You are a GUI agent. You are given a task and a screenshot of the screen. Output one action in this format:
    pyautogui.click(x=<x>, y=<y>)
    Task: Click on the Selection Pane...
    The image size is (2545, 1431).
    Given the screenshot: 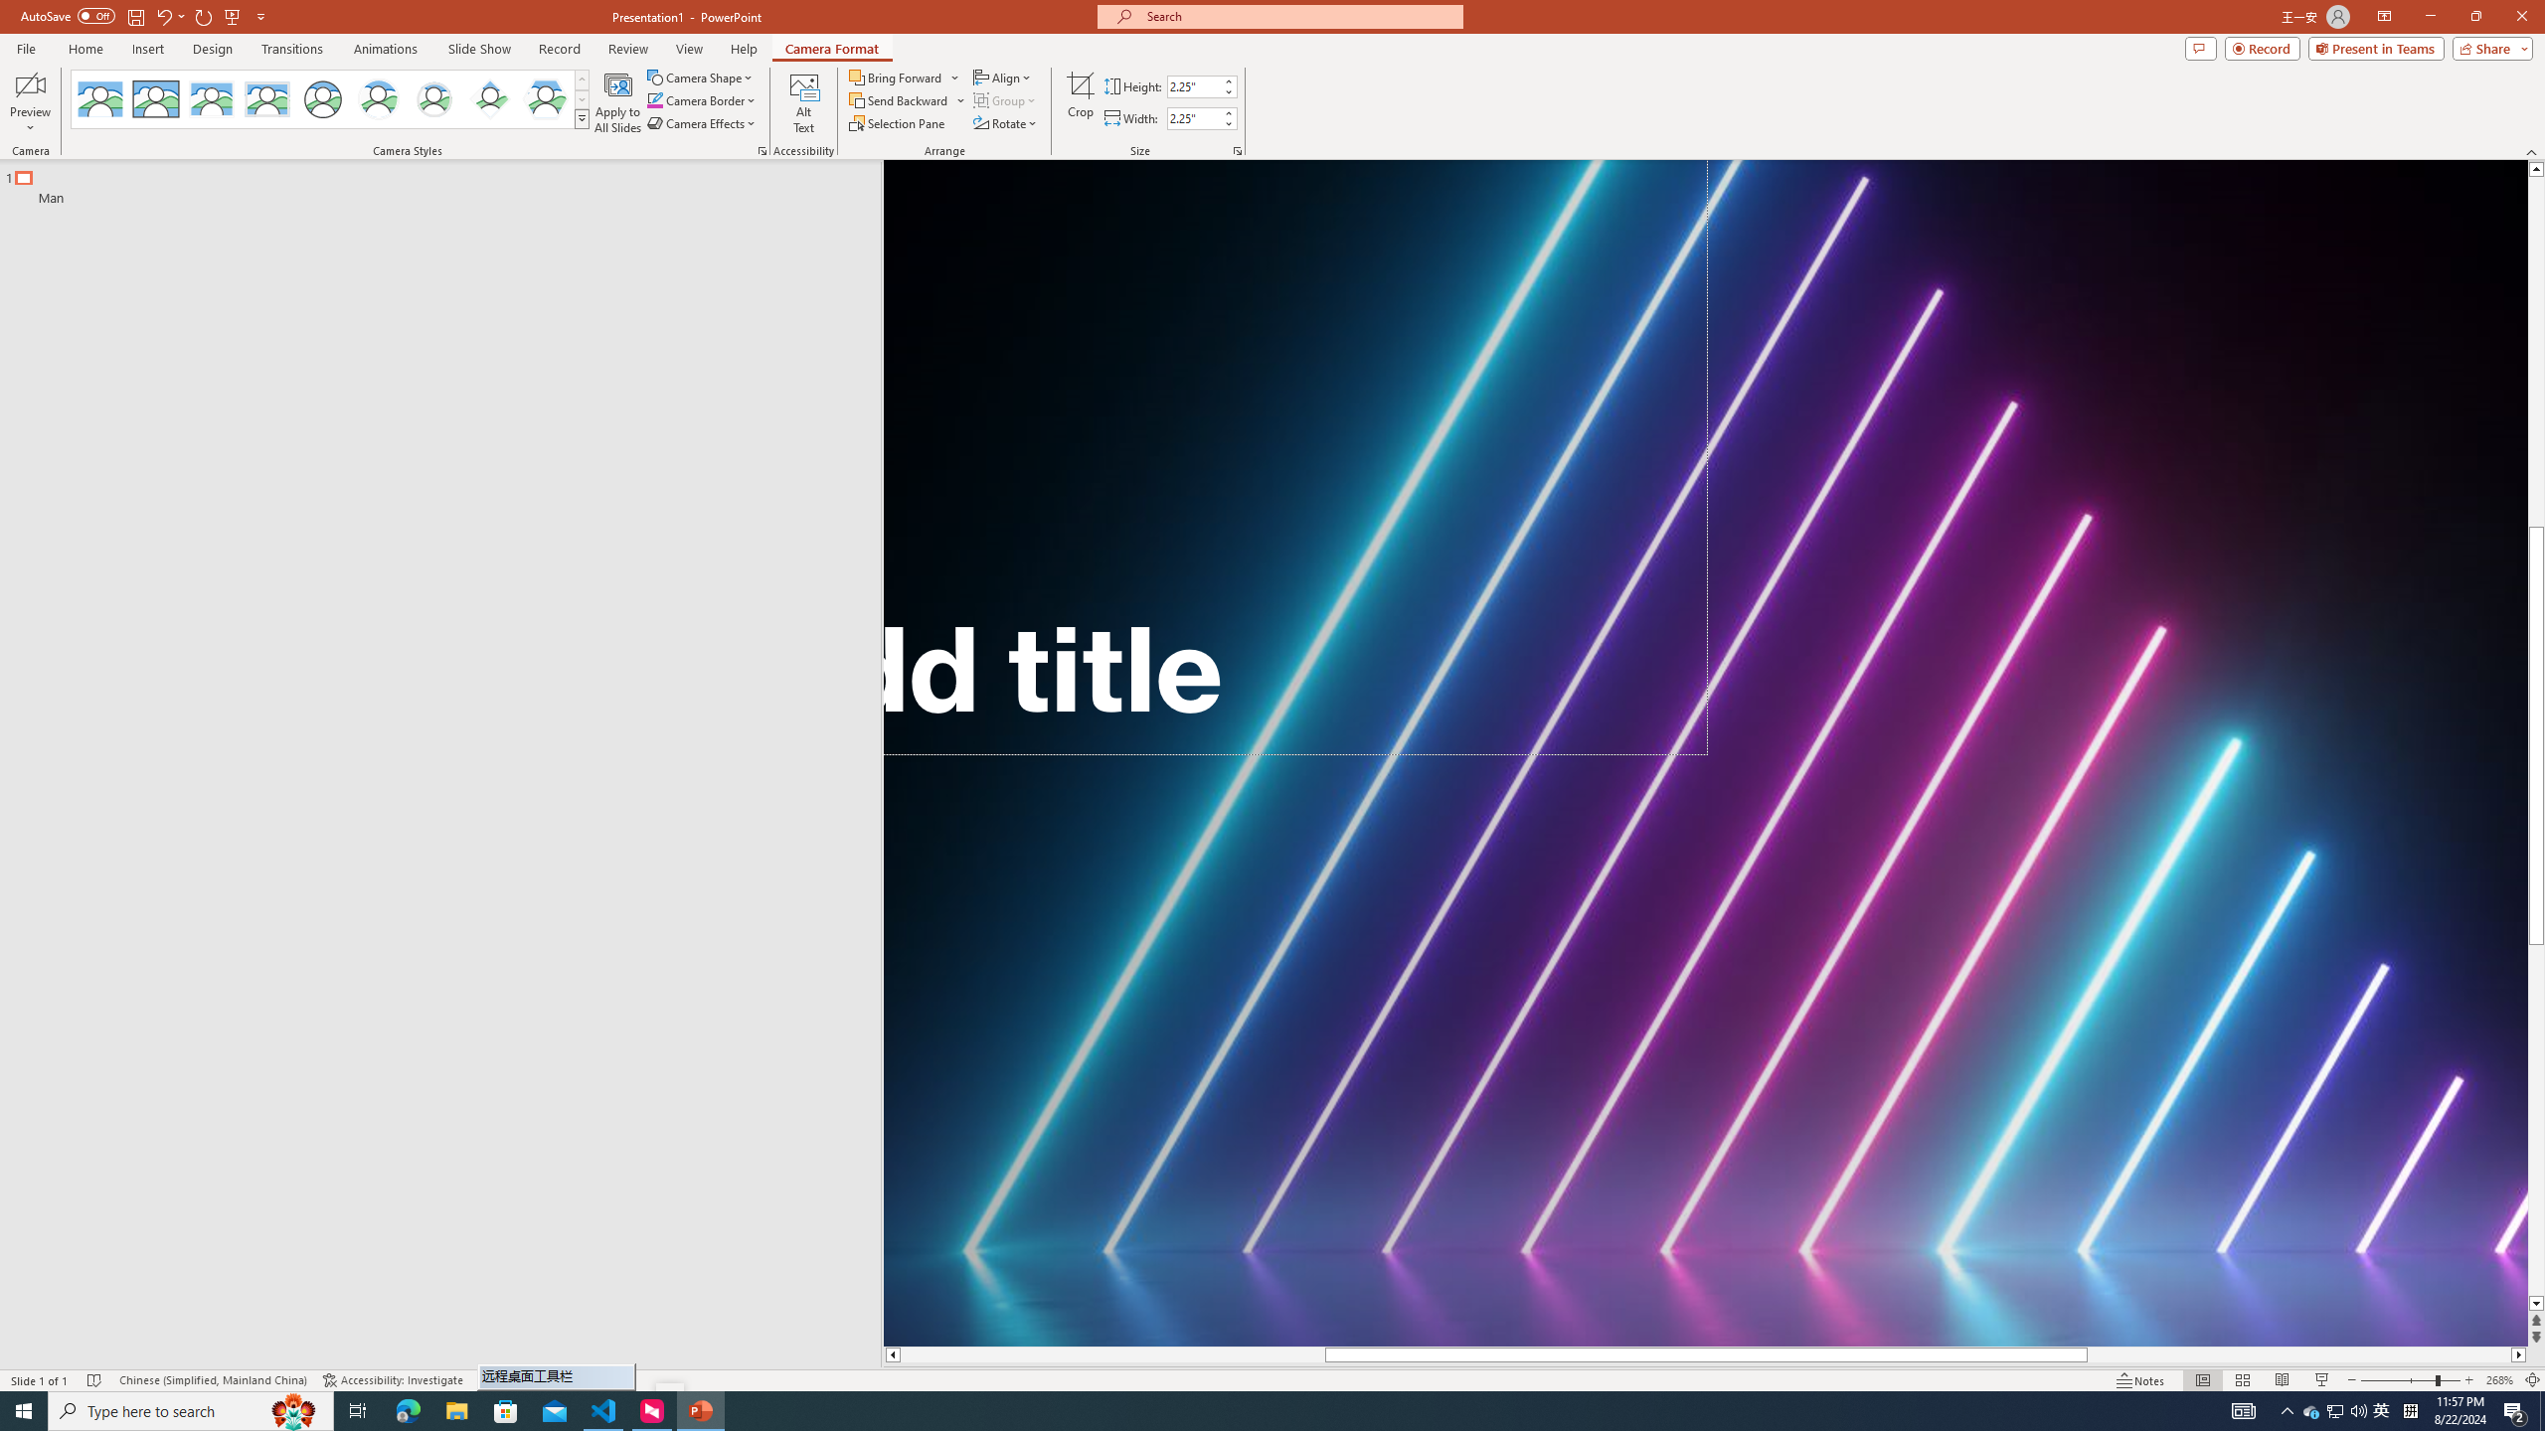 What is the action you would take?
    pyautogui.click(x=898, y=123)
    